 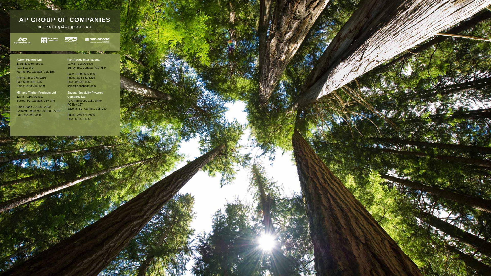 I want to click on sales@panabode.com, so click(x=82, y=86).